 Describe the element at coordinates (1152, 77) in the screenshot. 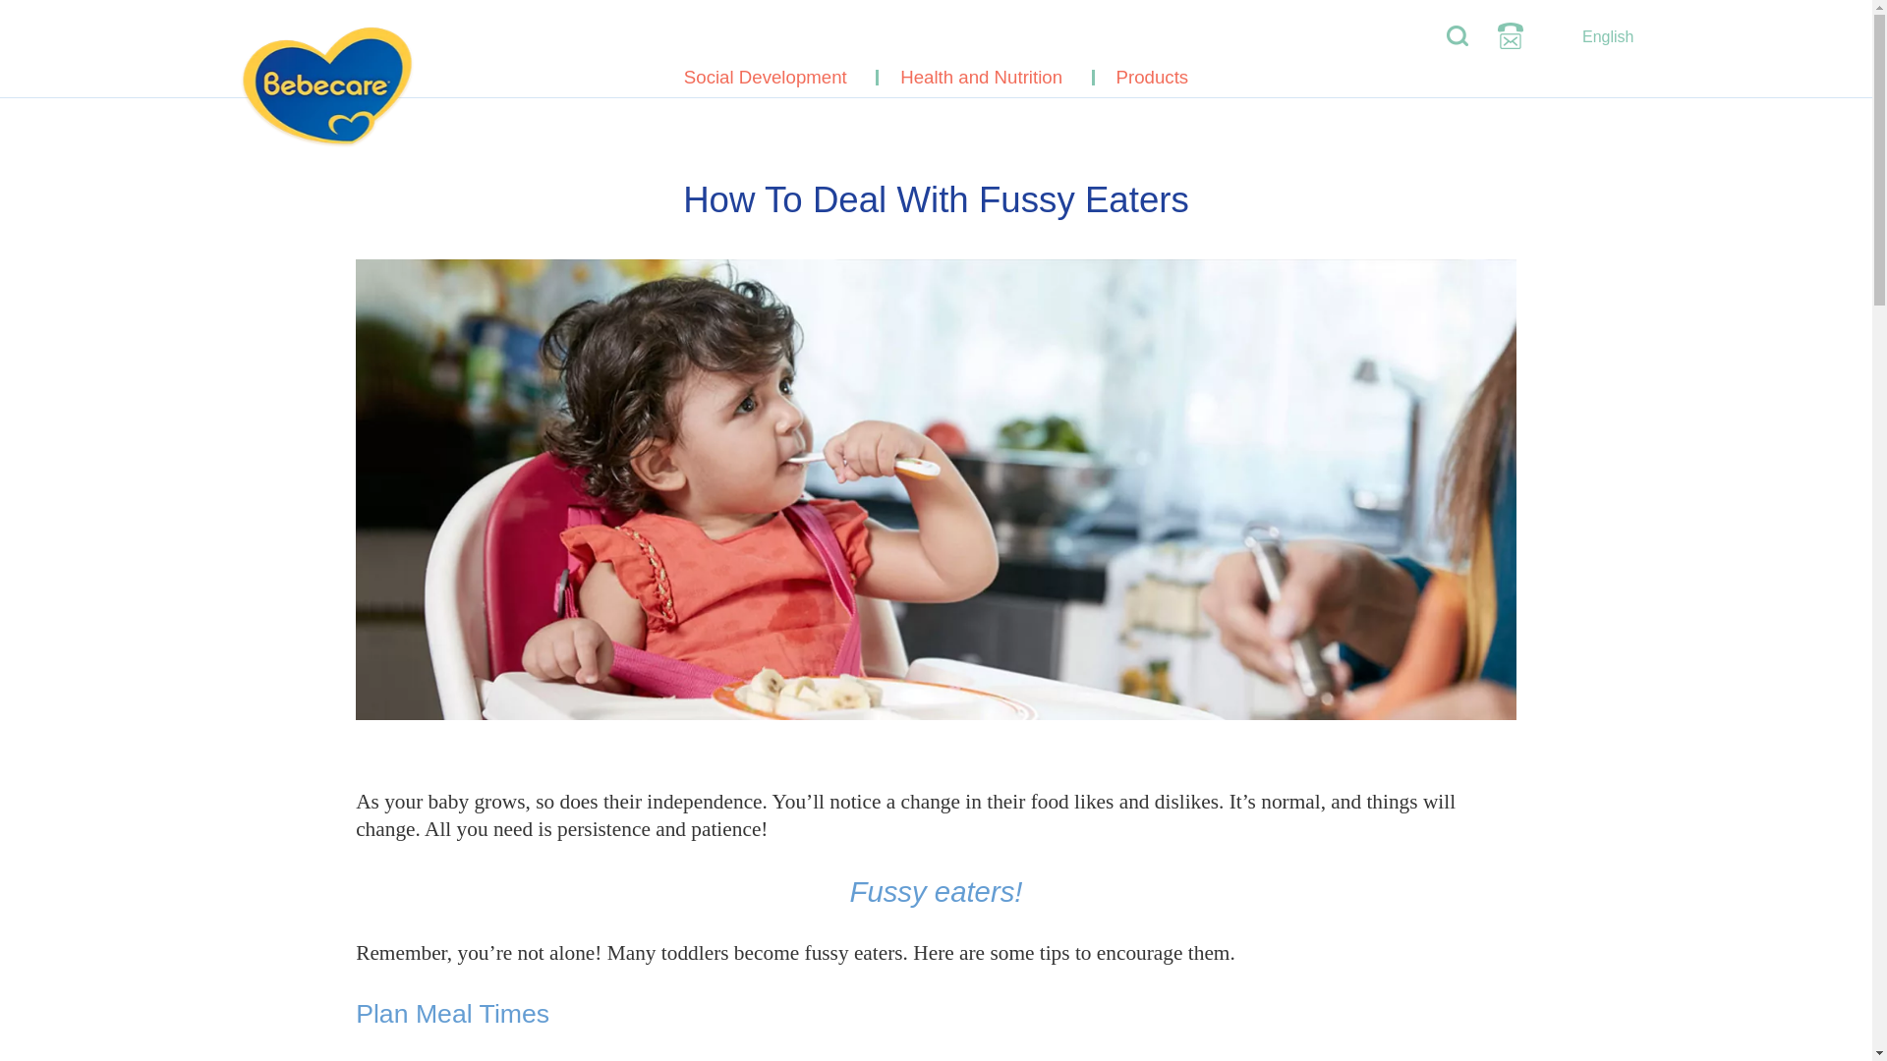

I see `Products` at that location.